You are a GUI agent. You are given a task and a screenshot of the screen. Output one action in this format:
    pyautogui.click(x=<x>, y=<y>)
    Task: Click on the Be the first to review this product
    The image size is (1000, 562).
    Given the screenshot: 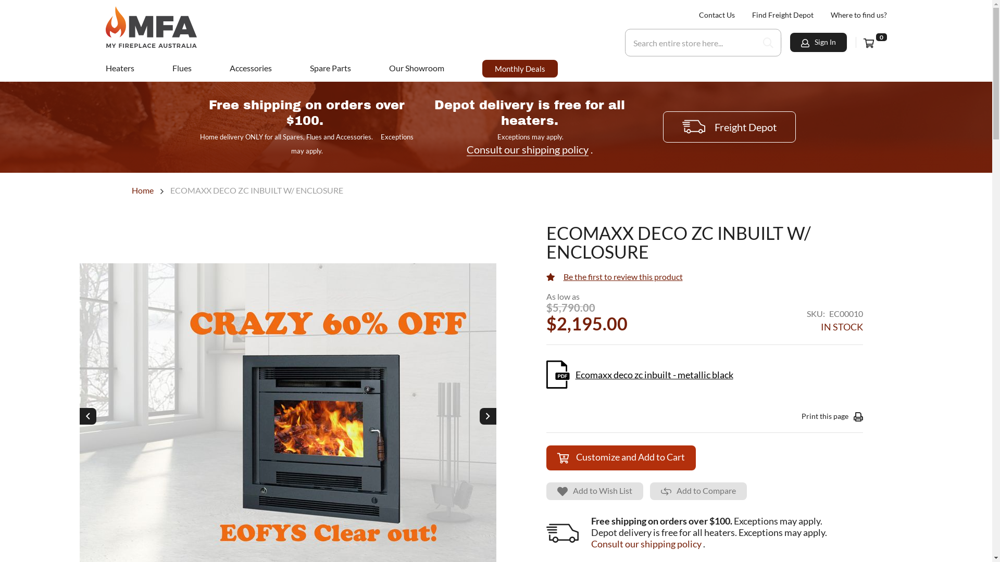 What is the action you would take?
    pyautogui.click(x=623, y=277)
    